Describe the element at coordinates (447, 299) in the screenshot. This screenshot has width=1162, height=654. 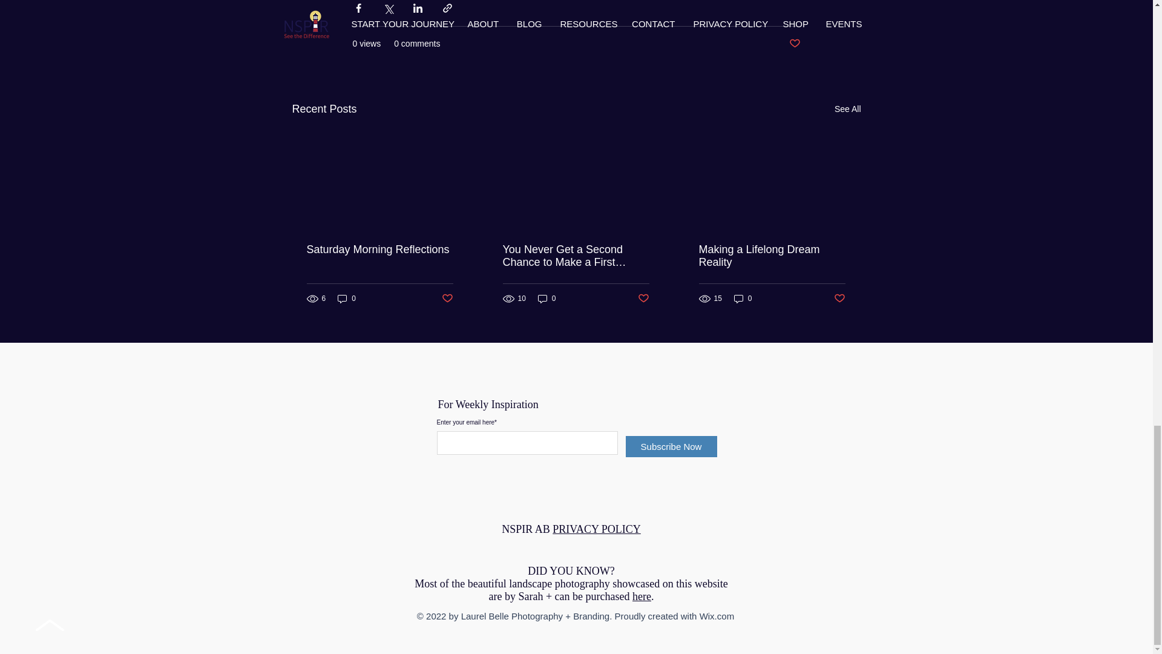
I see `Post not marked as liked` at that location.